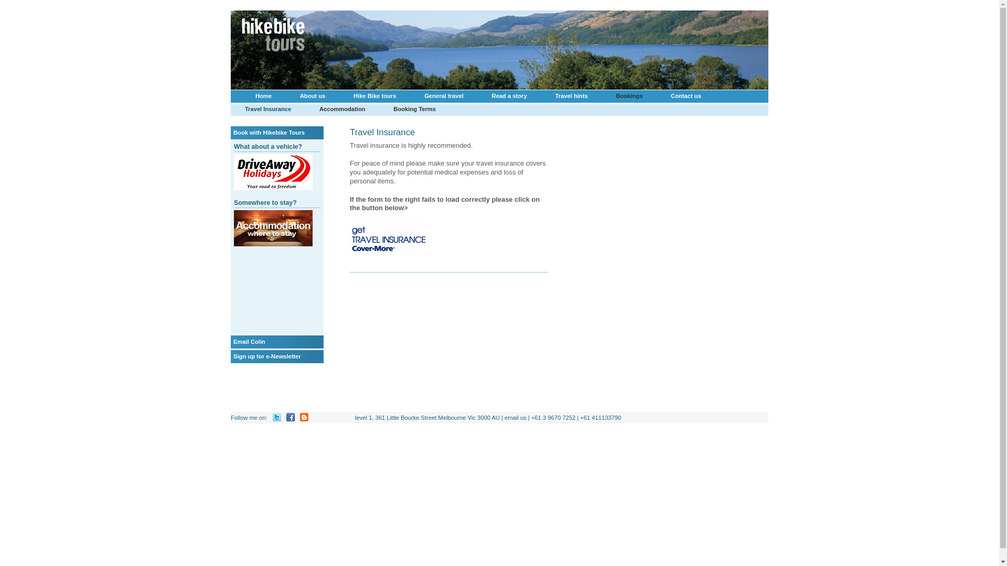 This screenshot has width=1007, height=566. I want to click on Read a story, so click(510, 96).